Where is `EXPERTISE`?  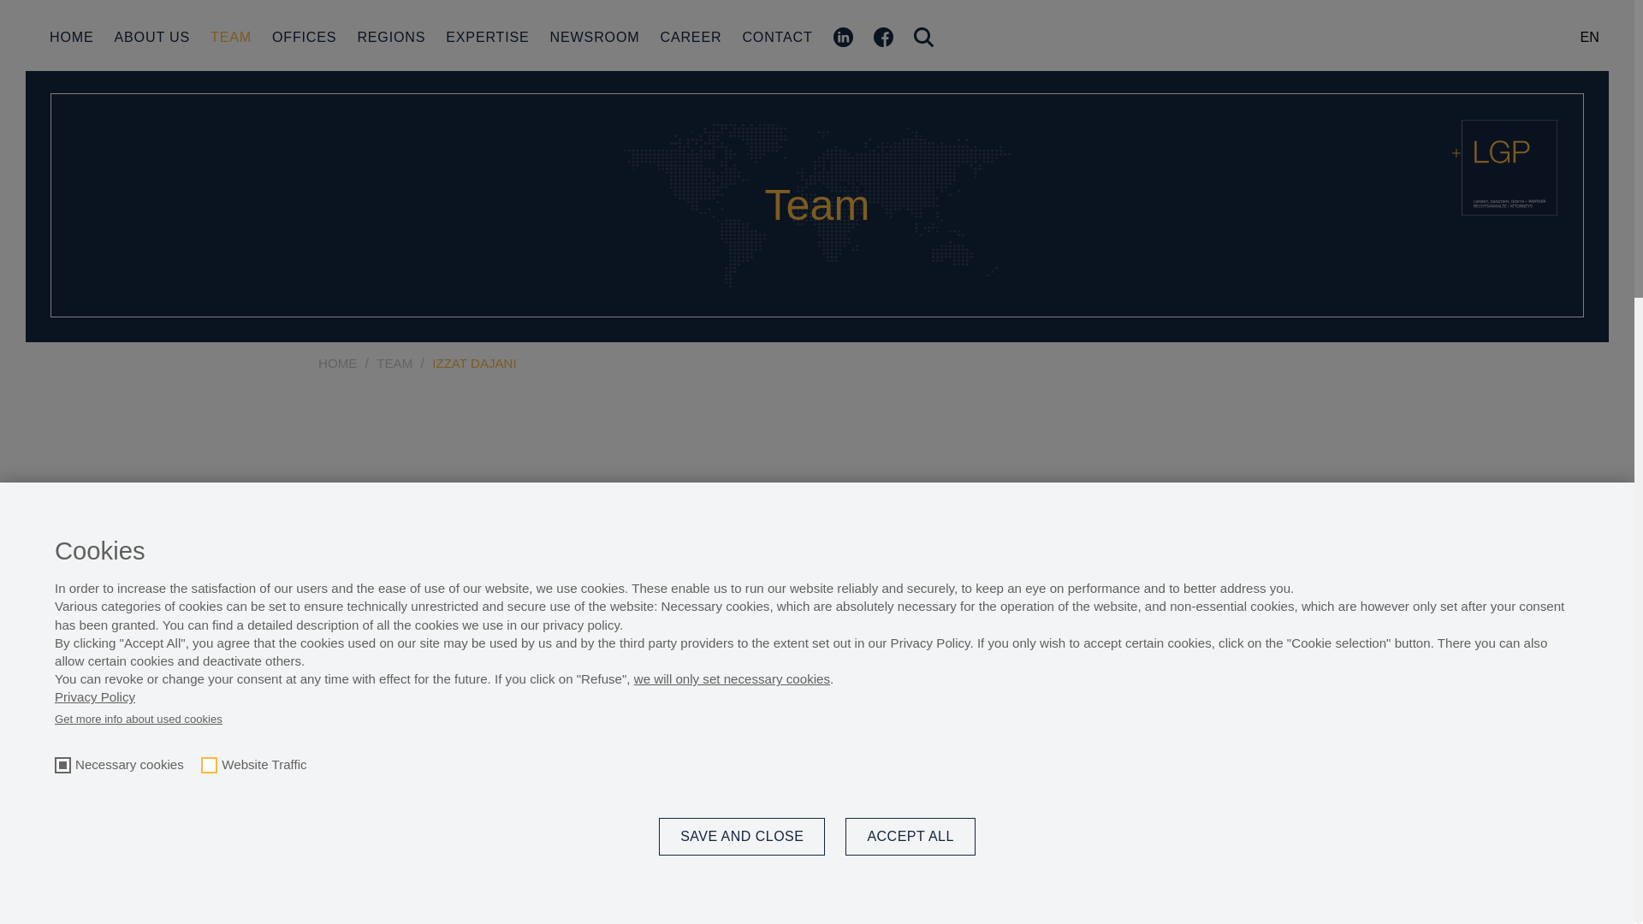 EXPERTISE is located at coordinates (487, 36).